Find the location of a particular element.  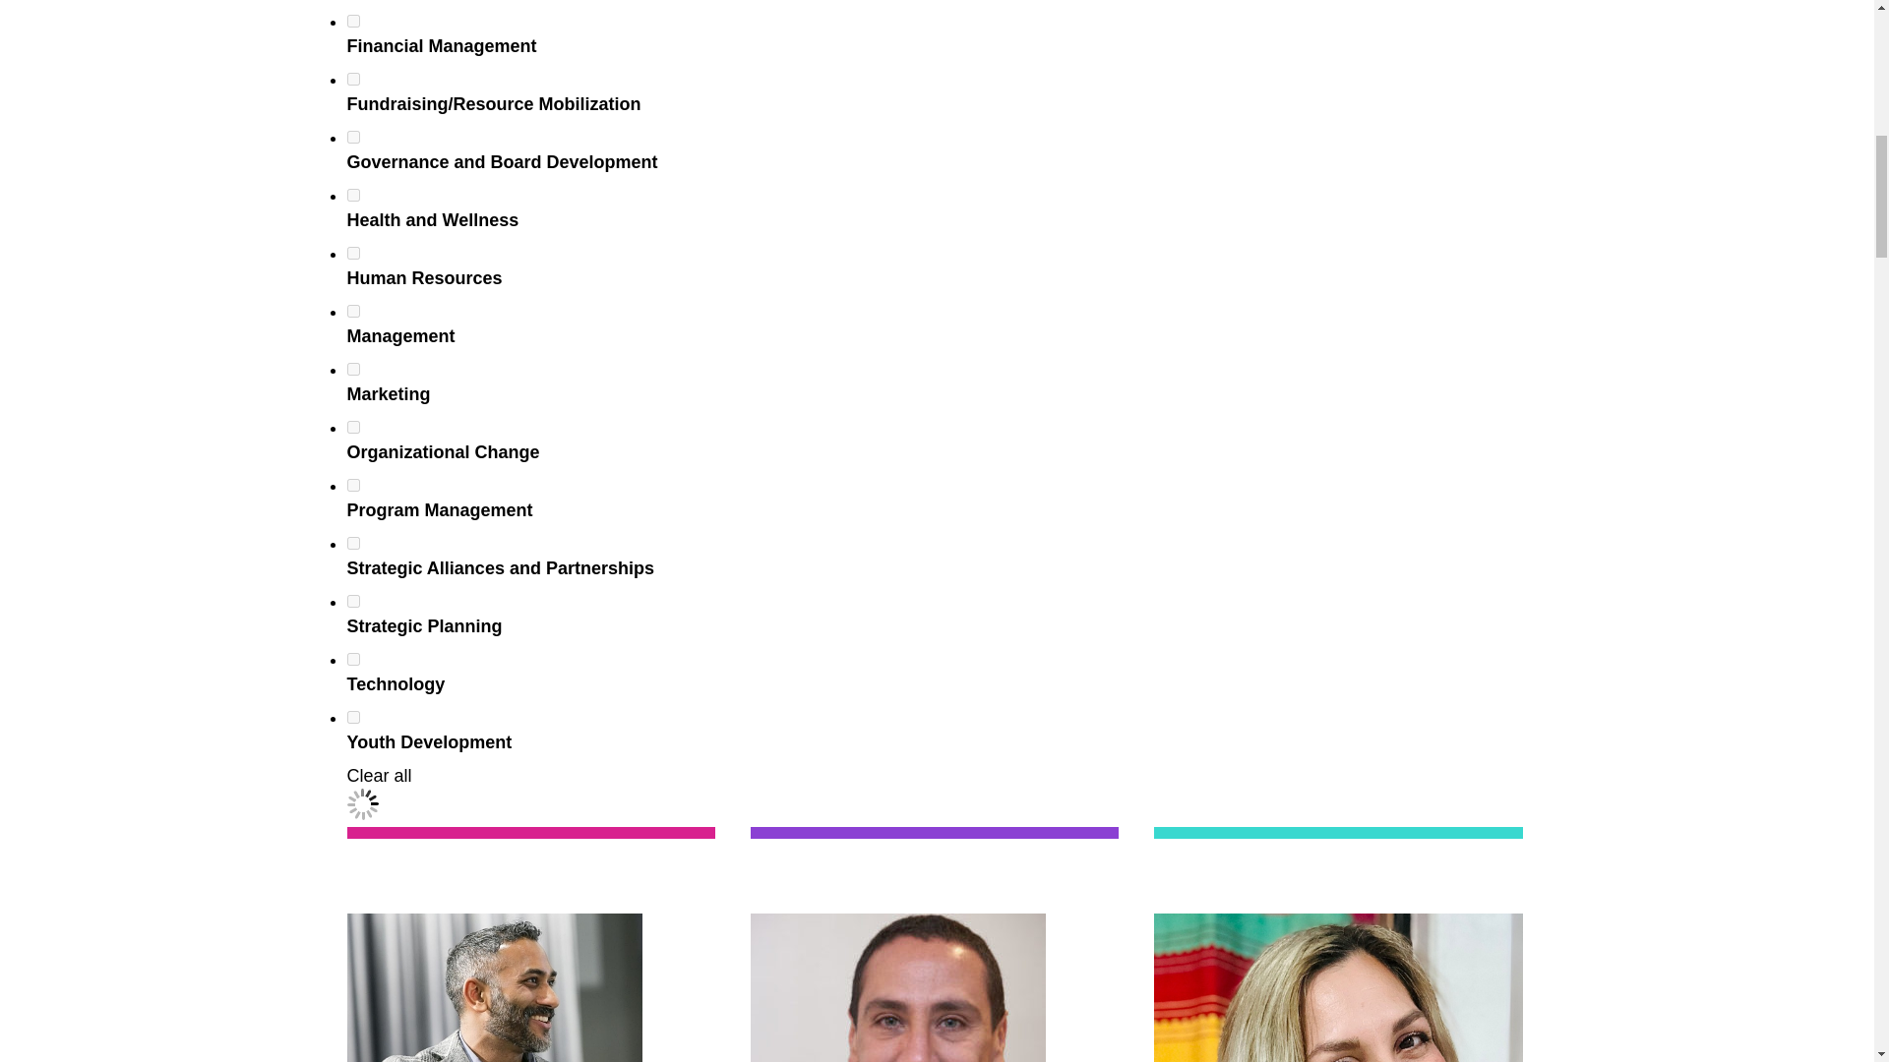

on is located at coordinates (352, 716).